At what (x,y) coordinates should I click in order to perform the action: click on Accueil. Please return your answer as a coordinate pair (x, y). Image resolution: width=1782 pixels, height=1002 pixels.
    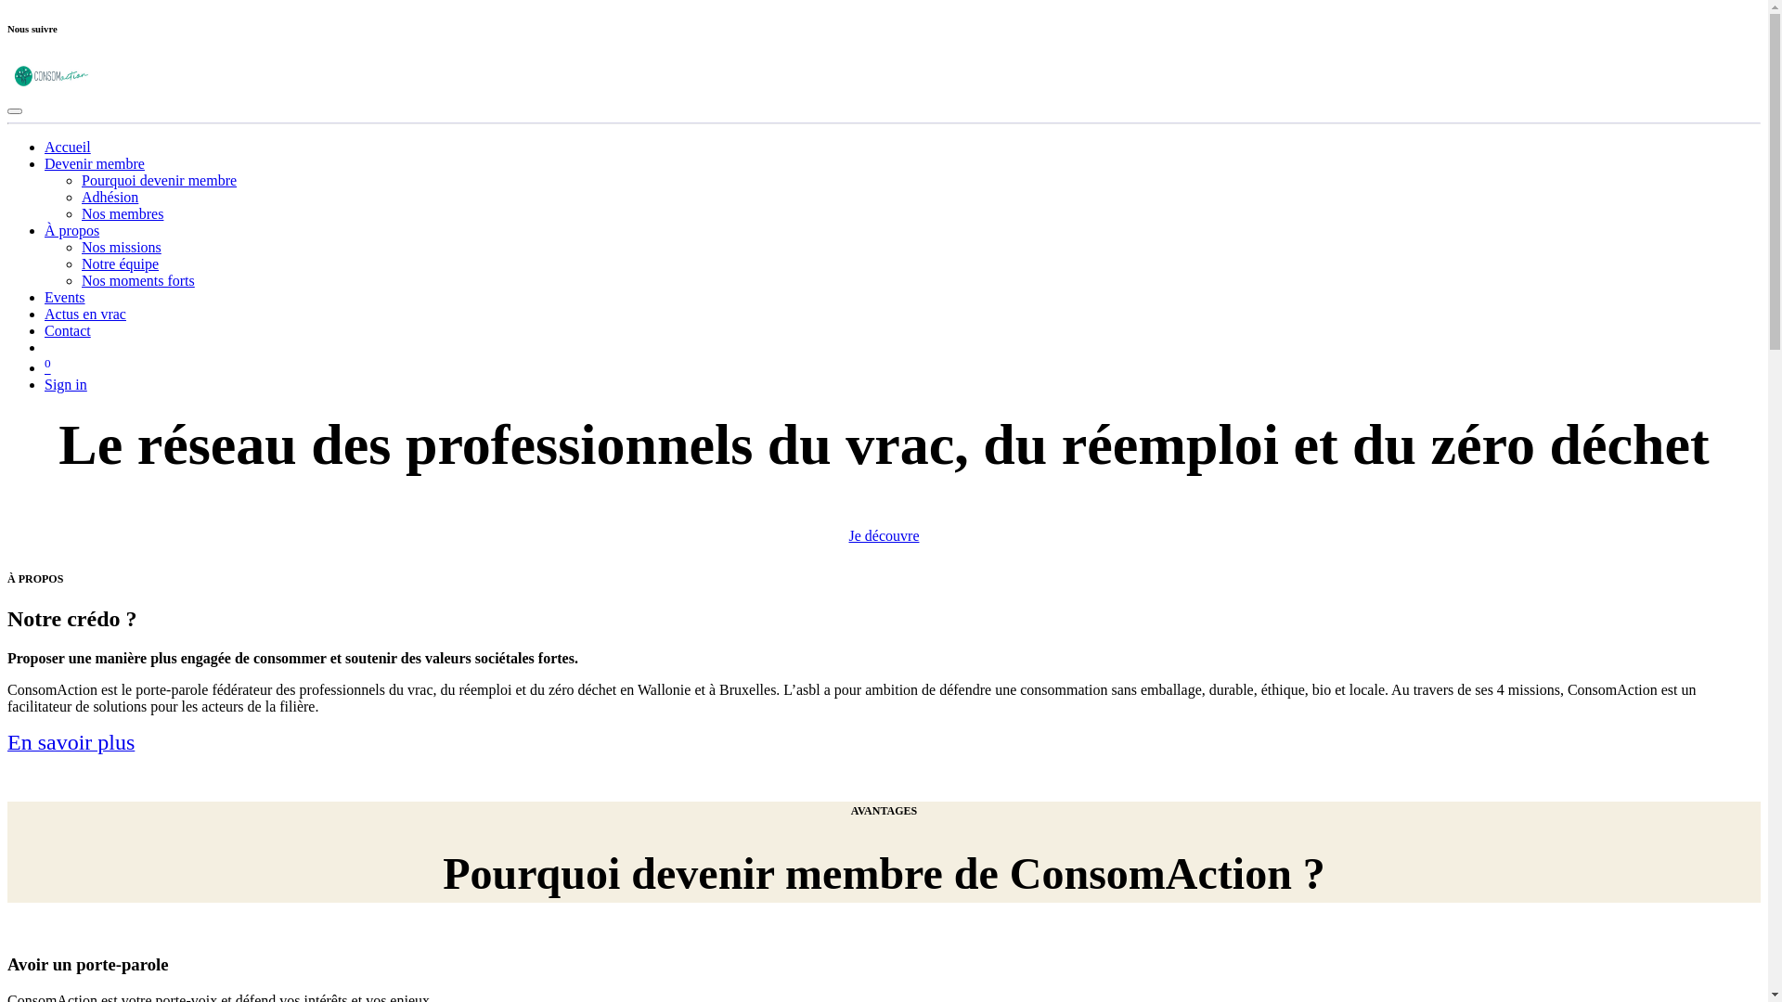
    Looking at the image, I should click on (68, 147).